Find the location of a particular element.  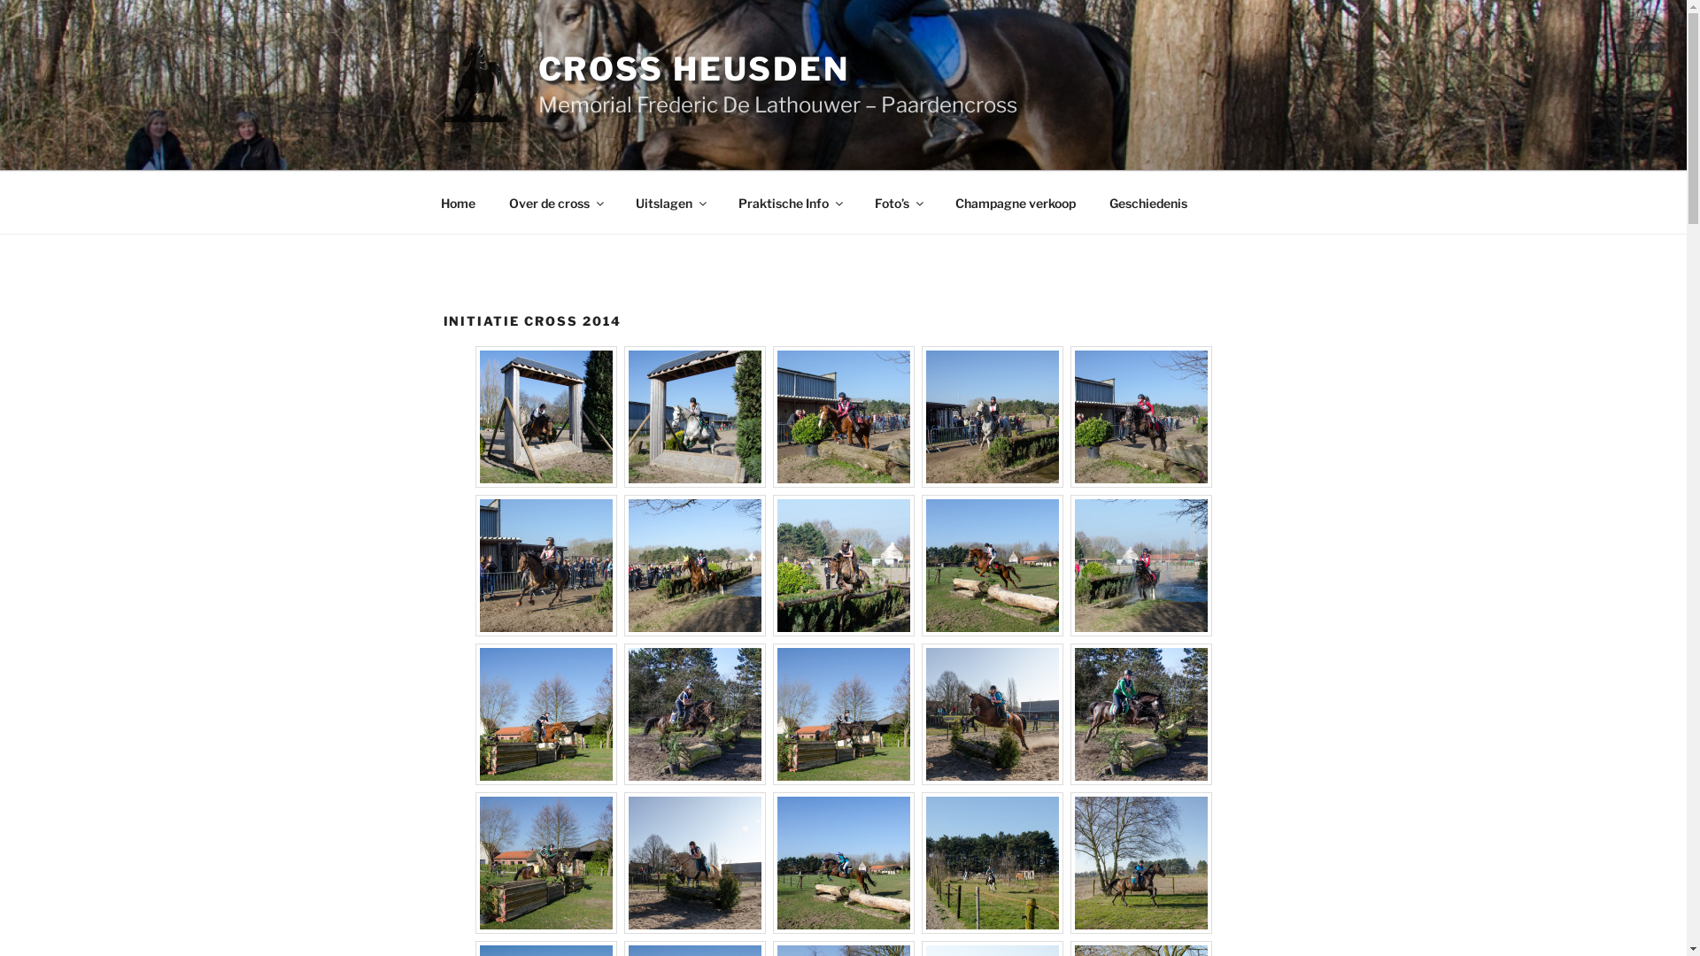

CROSS HEUSDEN is located at coordinates (694, 69).